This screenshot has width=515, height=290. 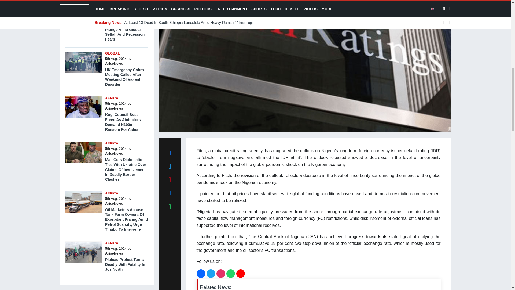 What do you see at coordinates (231, 273) in the screenshot?
I see `WhatsApp` at bounding box center [231, 273].